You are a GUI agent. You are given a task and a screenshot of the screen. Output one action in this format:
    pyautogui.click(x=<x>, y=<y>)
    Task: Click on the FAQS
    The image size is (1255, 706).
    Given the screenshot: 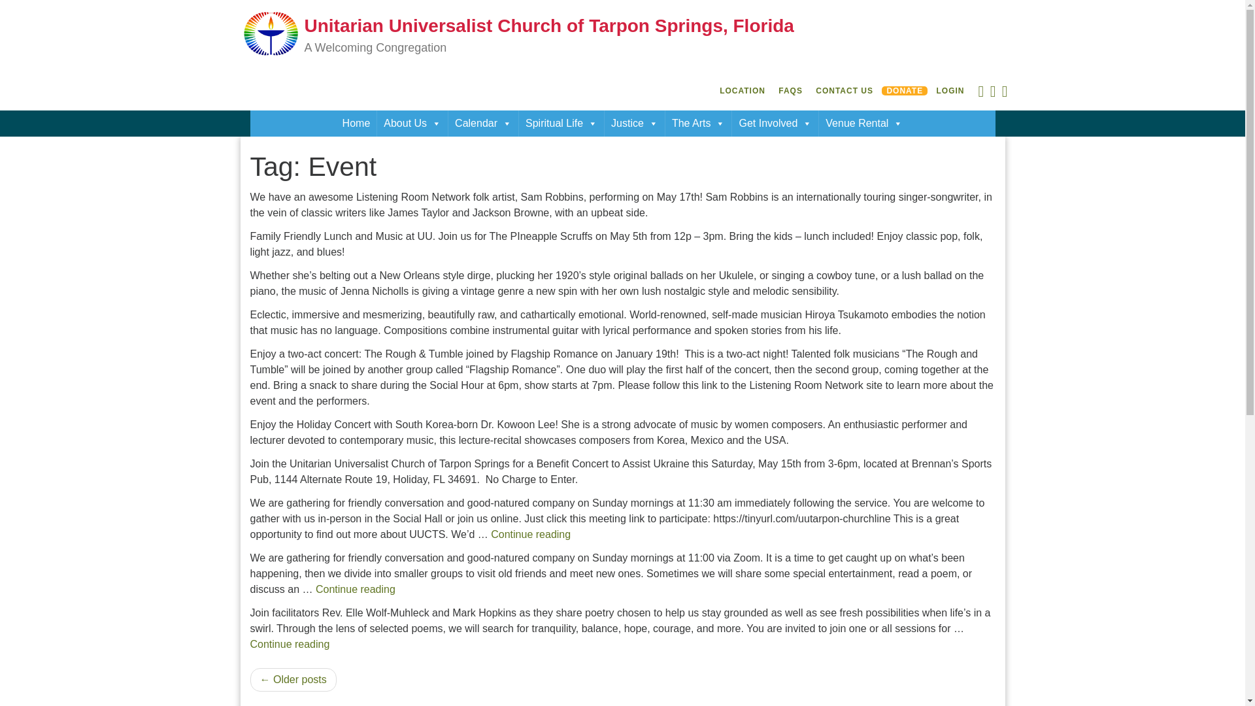 What is the action you would take?
    pyautogui.click(x=790, y=90)
    